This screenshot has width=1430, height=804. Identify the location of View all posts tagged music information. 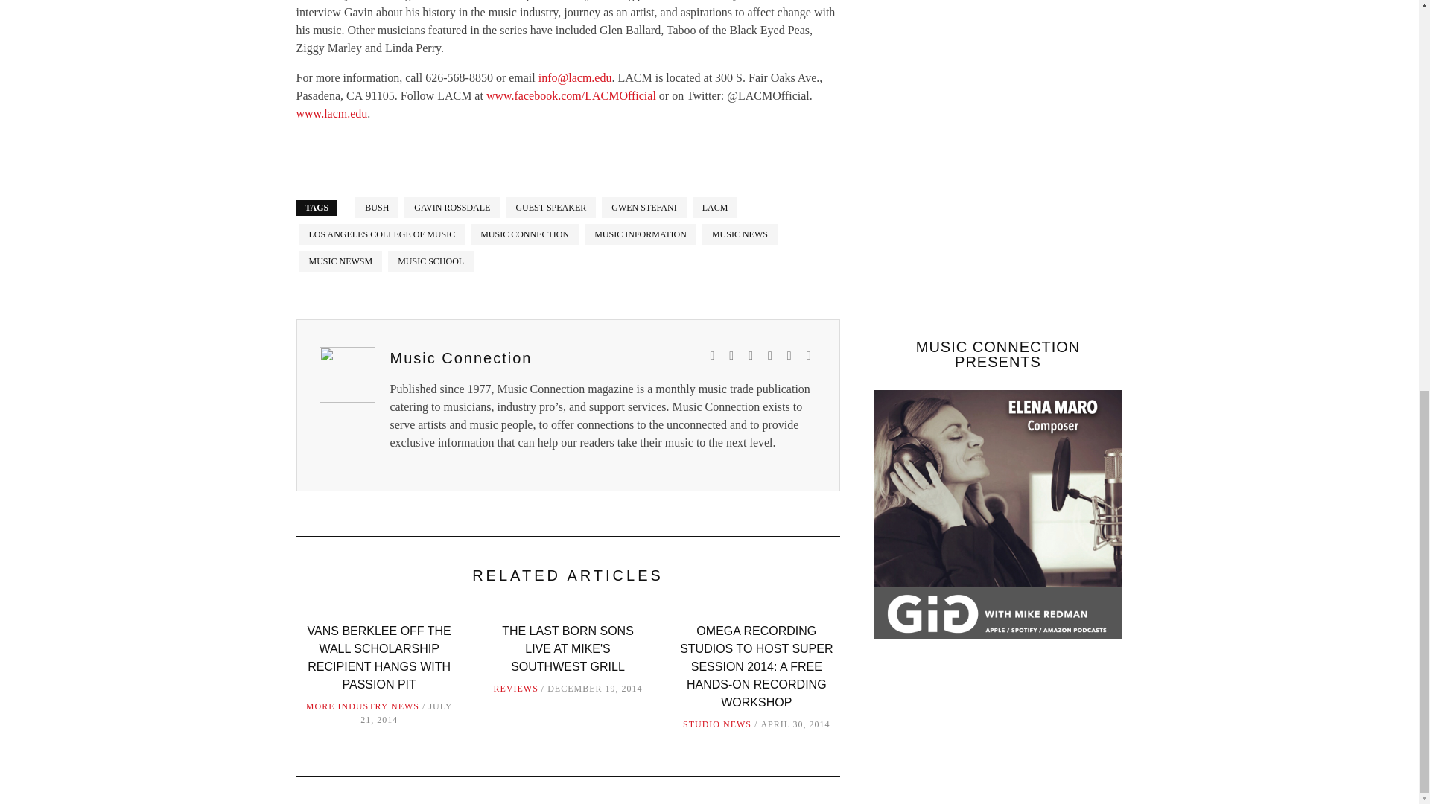
(641, 234).